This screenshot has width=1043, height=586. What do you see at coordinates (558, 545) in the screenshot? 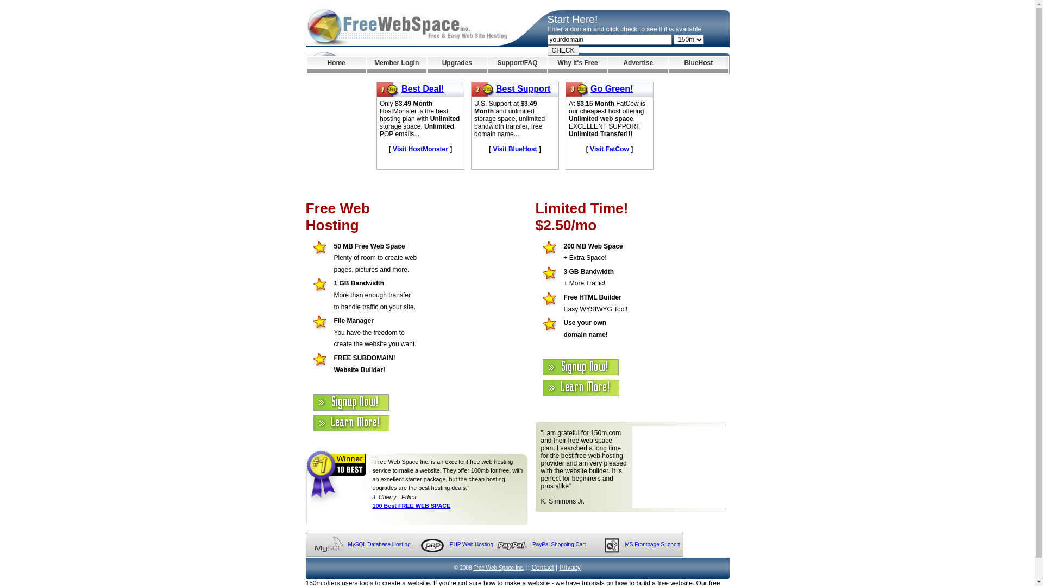
I see `PayPal Shopping Cart` at bounding box center [558, 545].